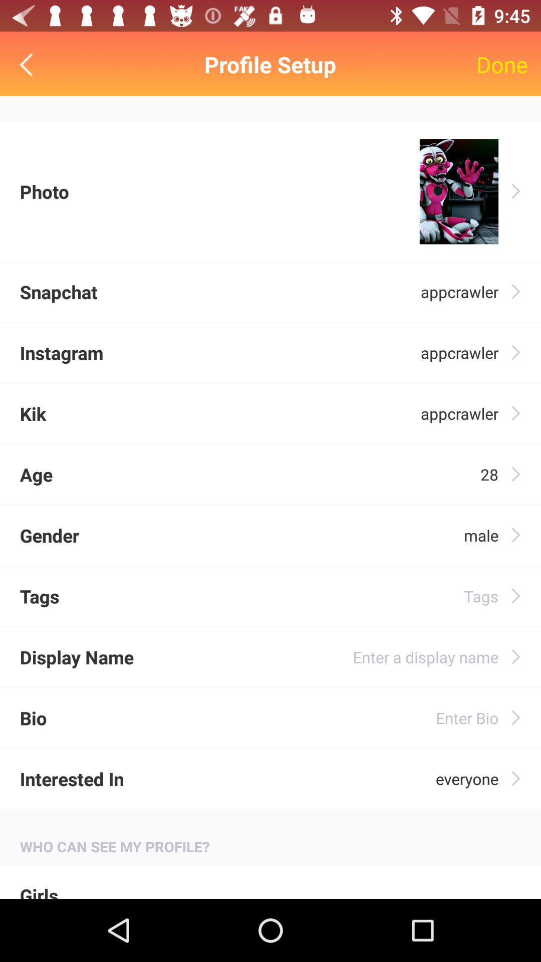  I want to click on open the icon next to the profile setup, so click(502, 64).